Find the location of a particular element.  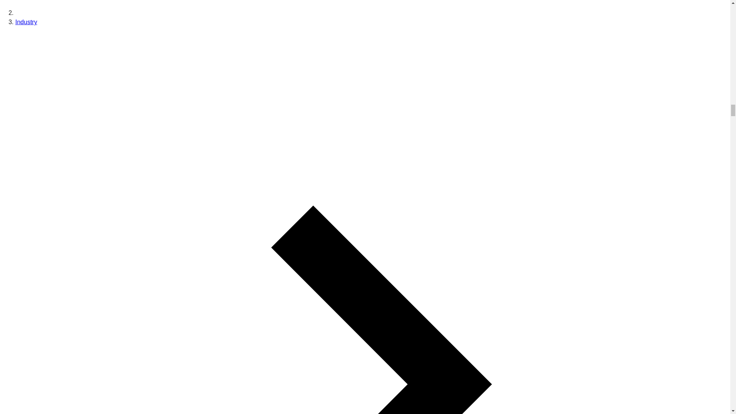

Industry is located at coordinates (26, 21).